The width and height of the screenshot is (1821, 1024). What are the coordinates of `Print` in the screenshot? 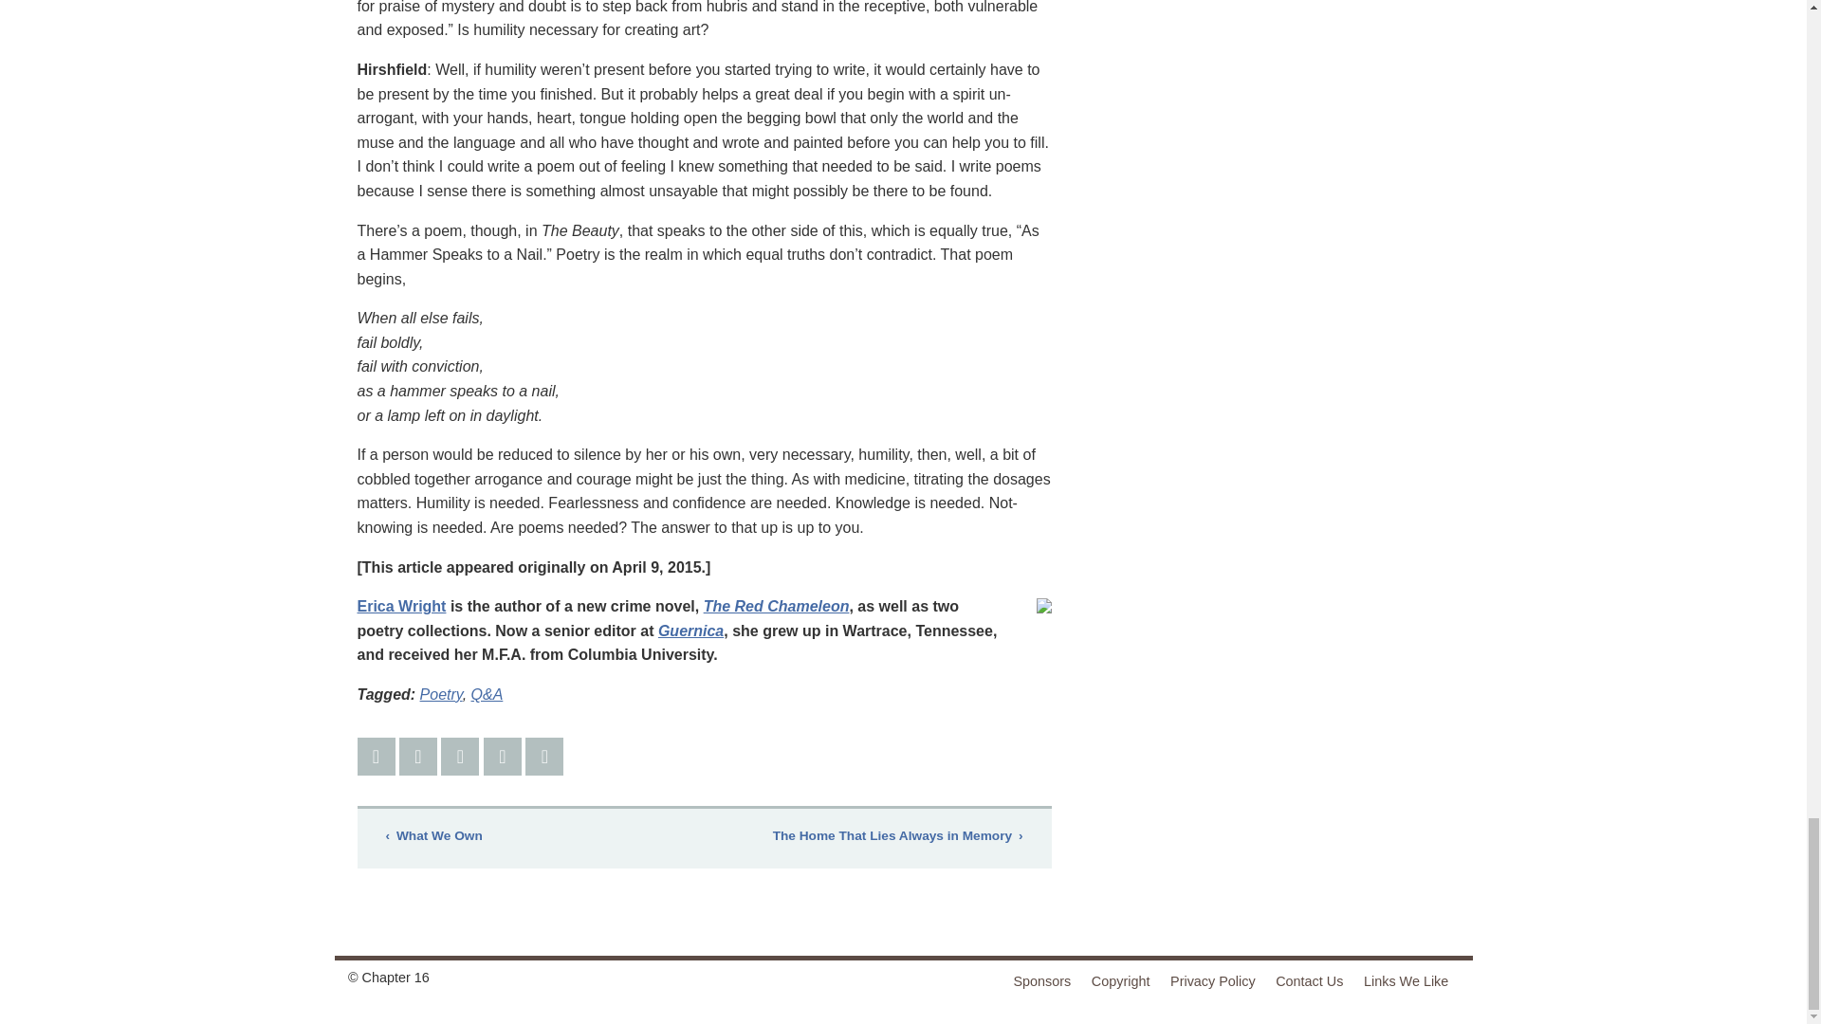 It's located at (544, 756).